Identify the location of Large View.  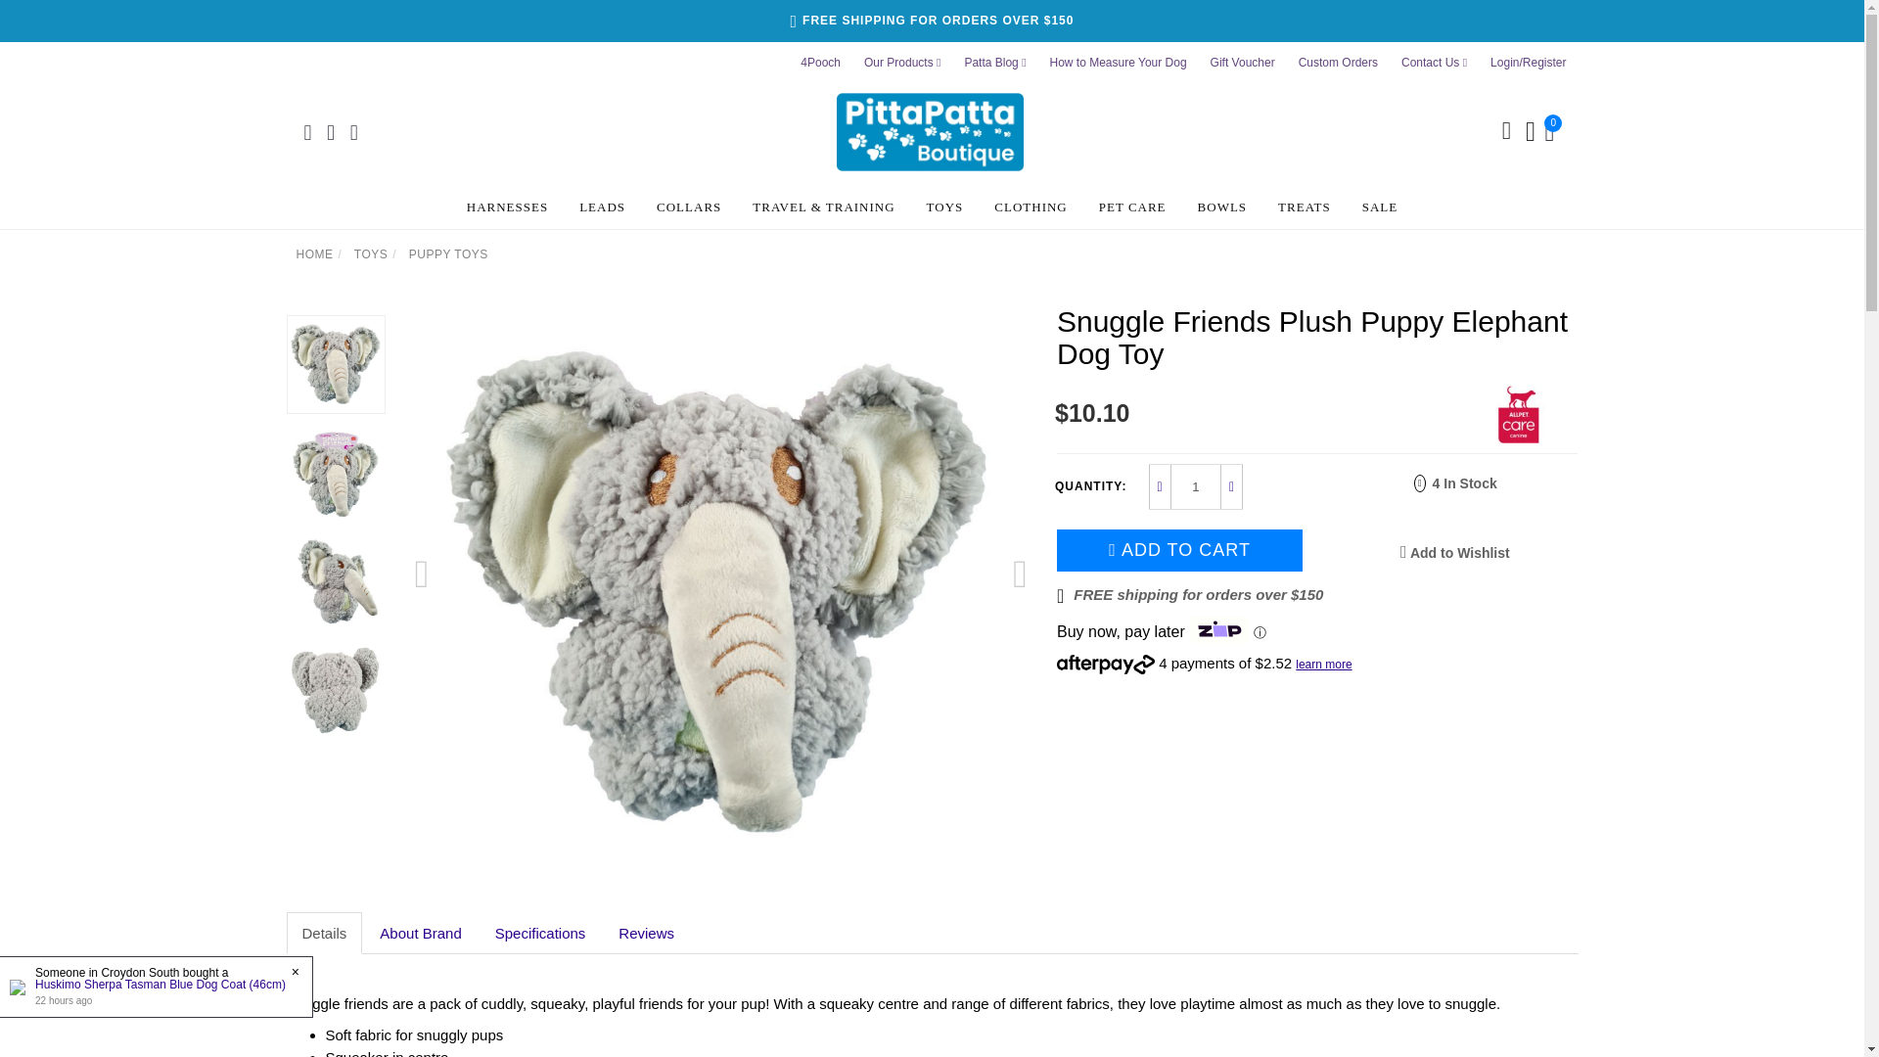
(336, 689).